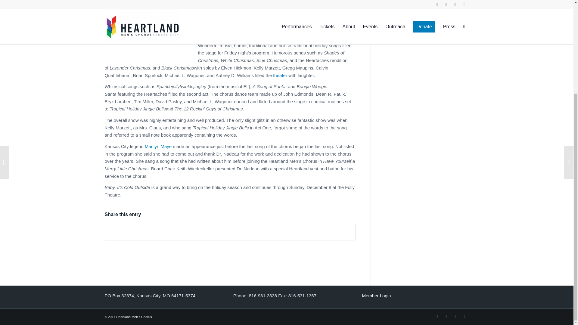 The height and width of the screenshot is (325, 578). I want to click on Marilyn Maye, so click(158, 146).